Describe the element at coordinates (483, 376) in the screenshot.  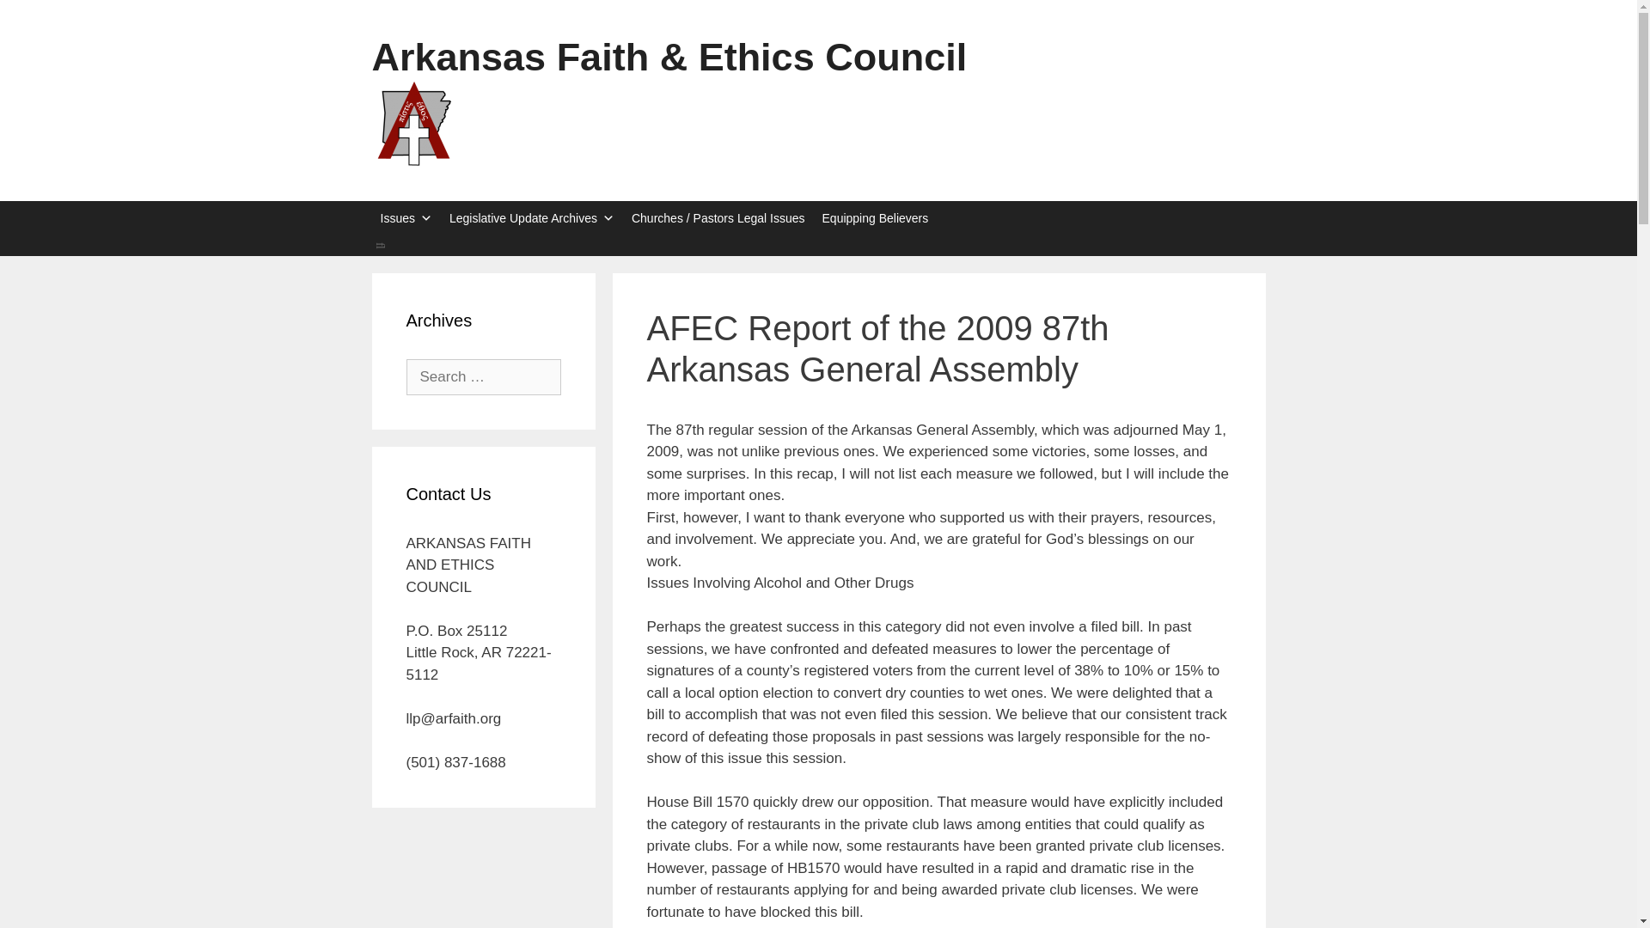
I see `Search for:` at that location.